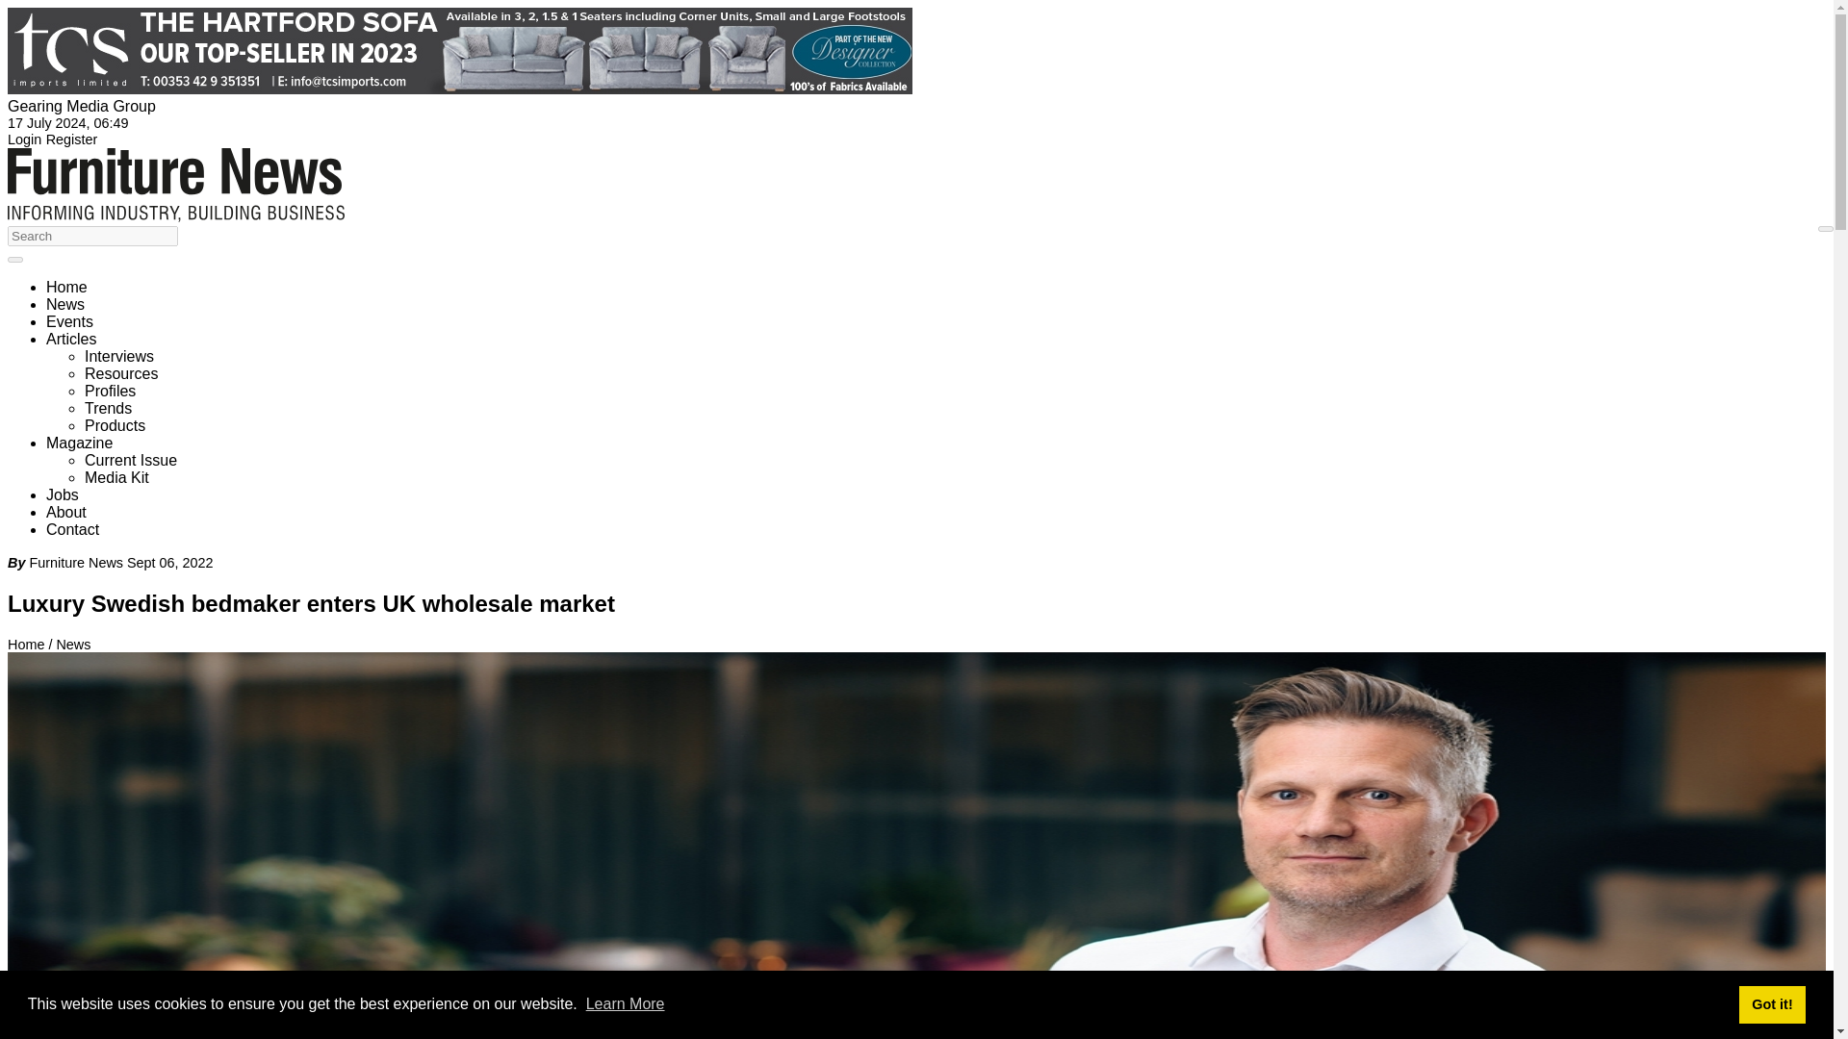 The width and height of the screenshot is (1848, 1039). I want to click on Interviews, so click(119, 356).